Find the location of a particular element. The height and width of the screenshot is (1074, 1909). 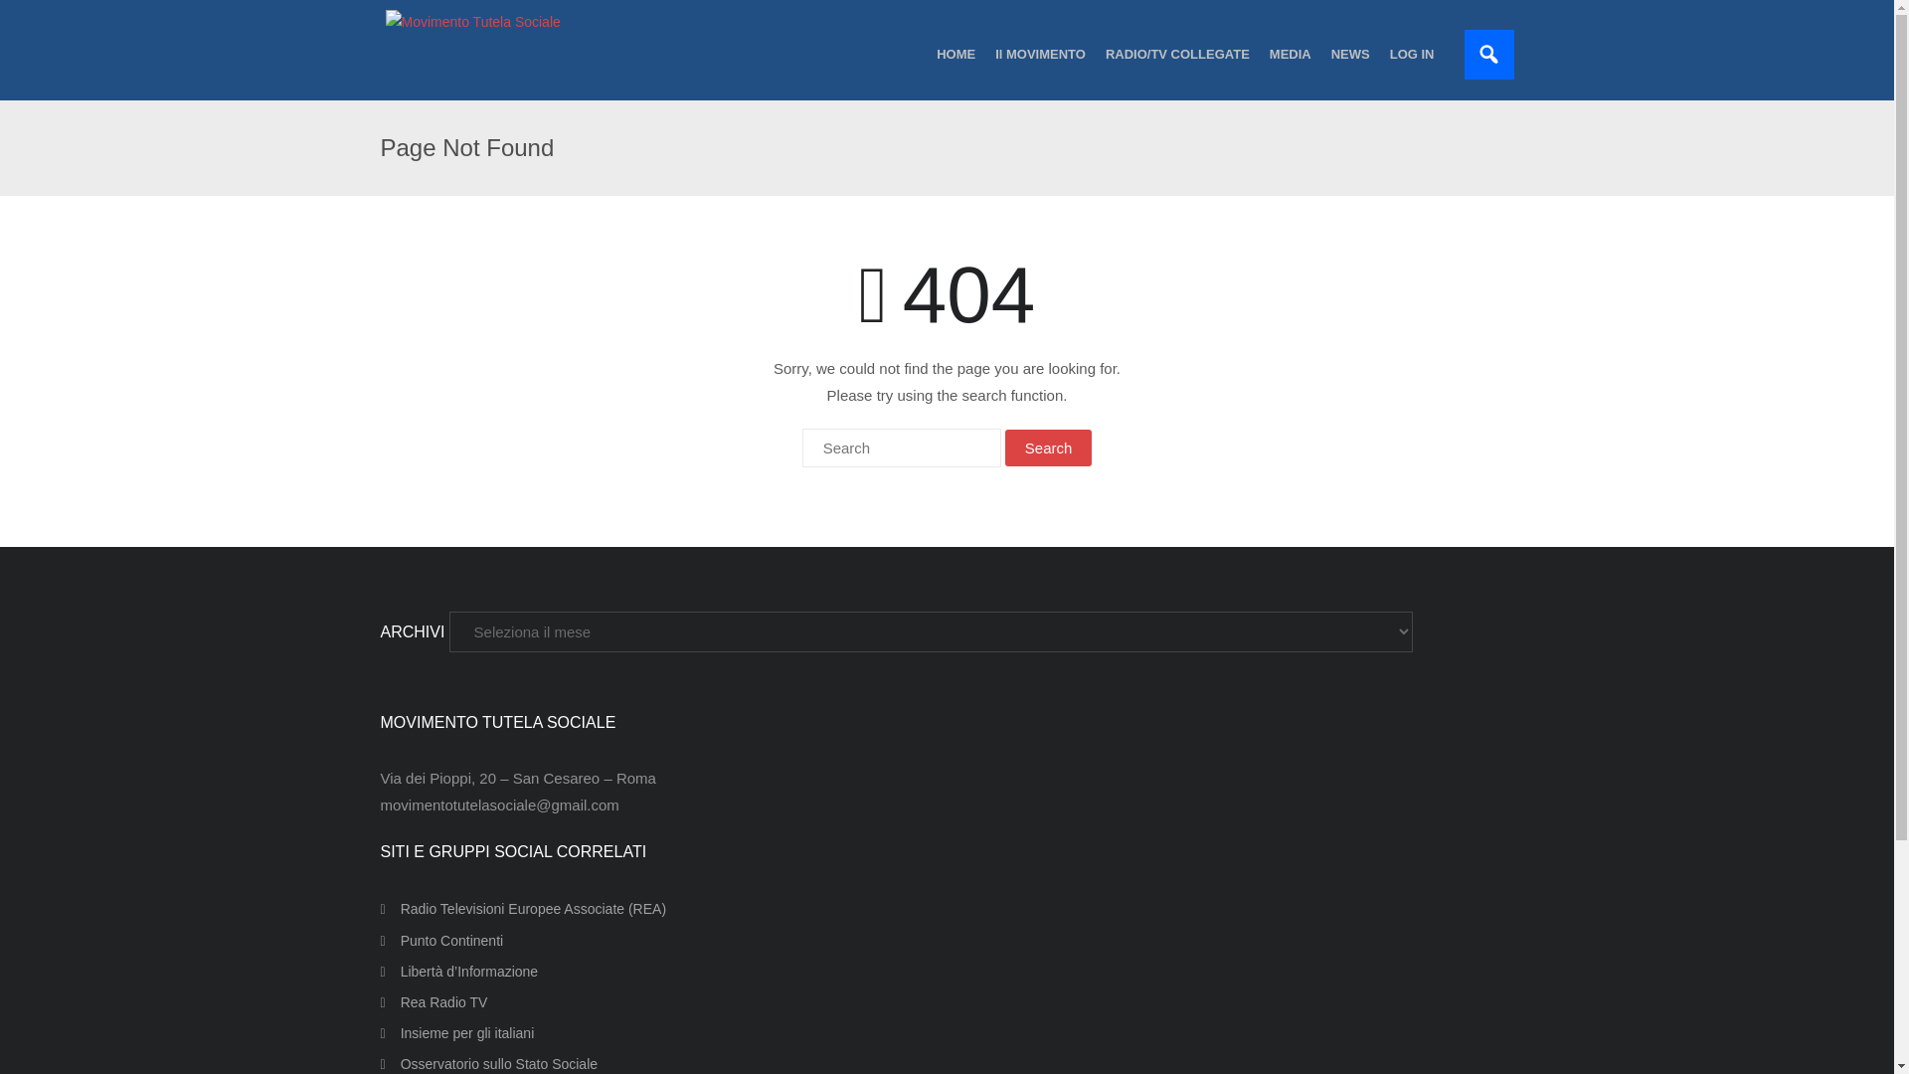

Osservatorio sullo Stato Sociale is located at coordinates (488, 1062).